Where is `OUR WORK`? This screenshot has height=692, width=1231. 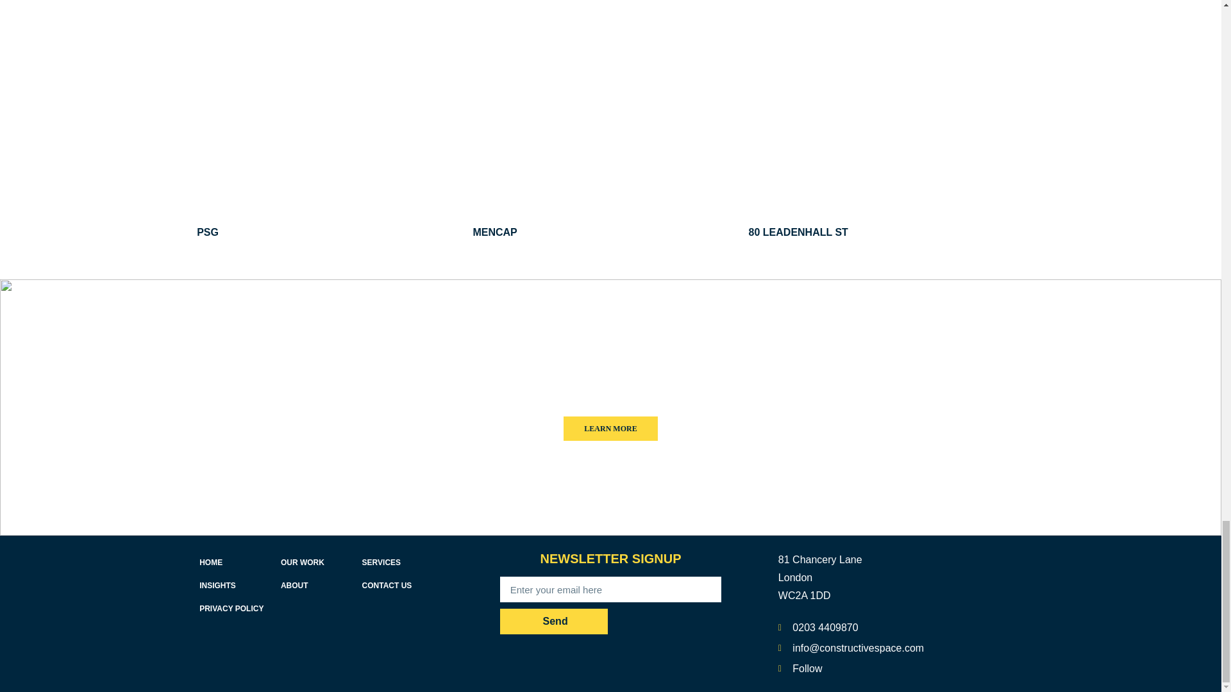 OUR WORK is located at coordinates (303, 562).